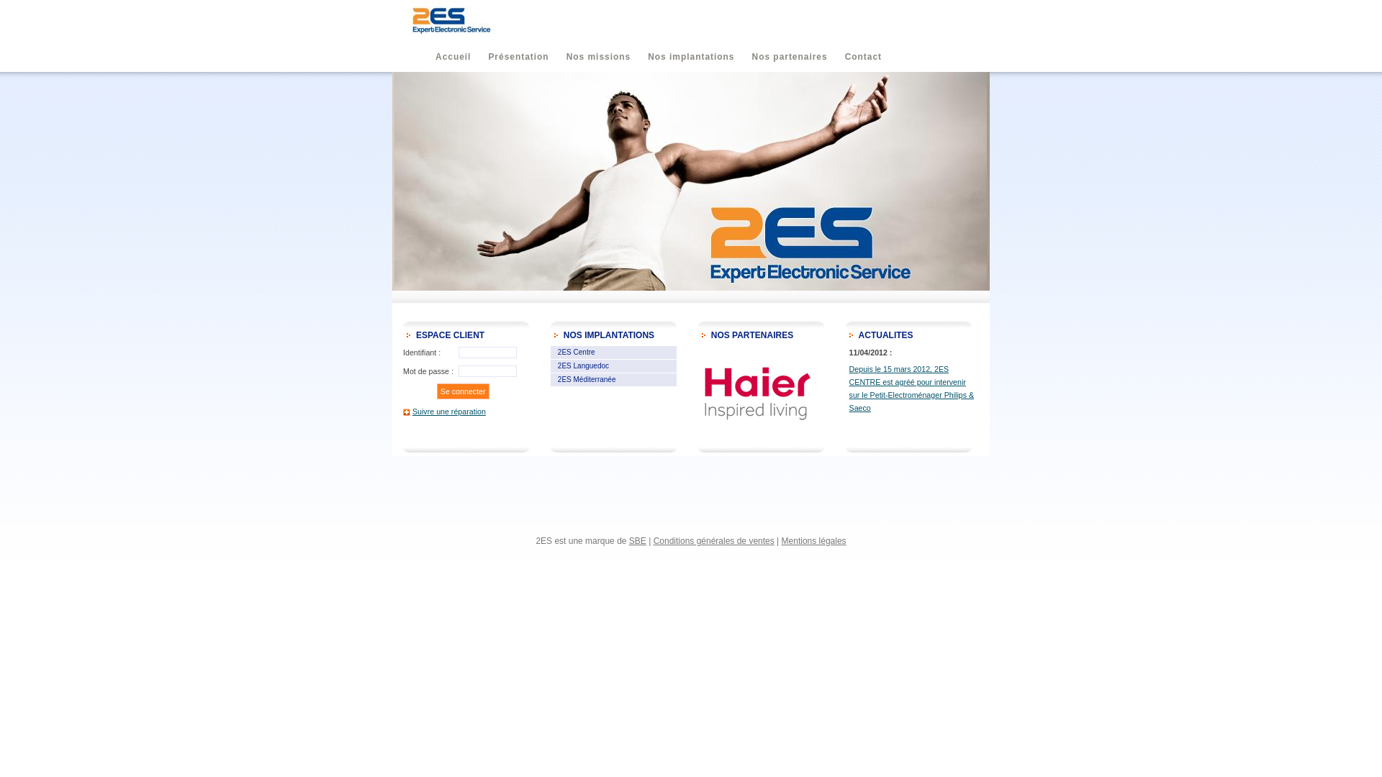 Image resolution: width=1382 pixels, height=777 pixels. What do you see at coordinates (453, 57) in the screenshot?
I see `Accueil` at bounding box center [453, 57].